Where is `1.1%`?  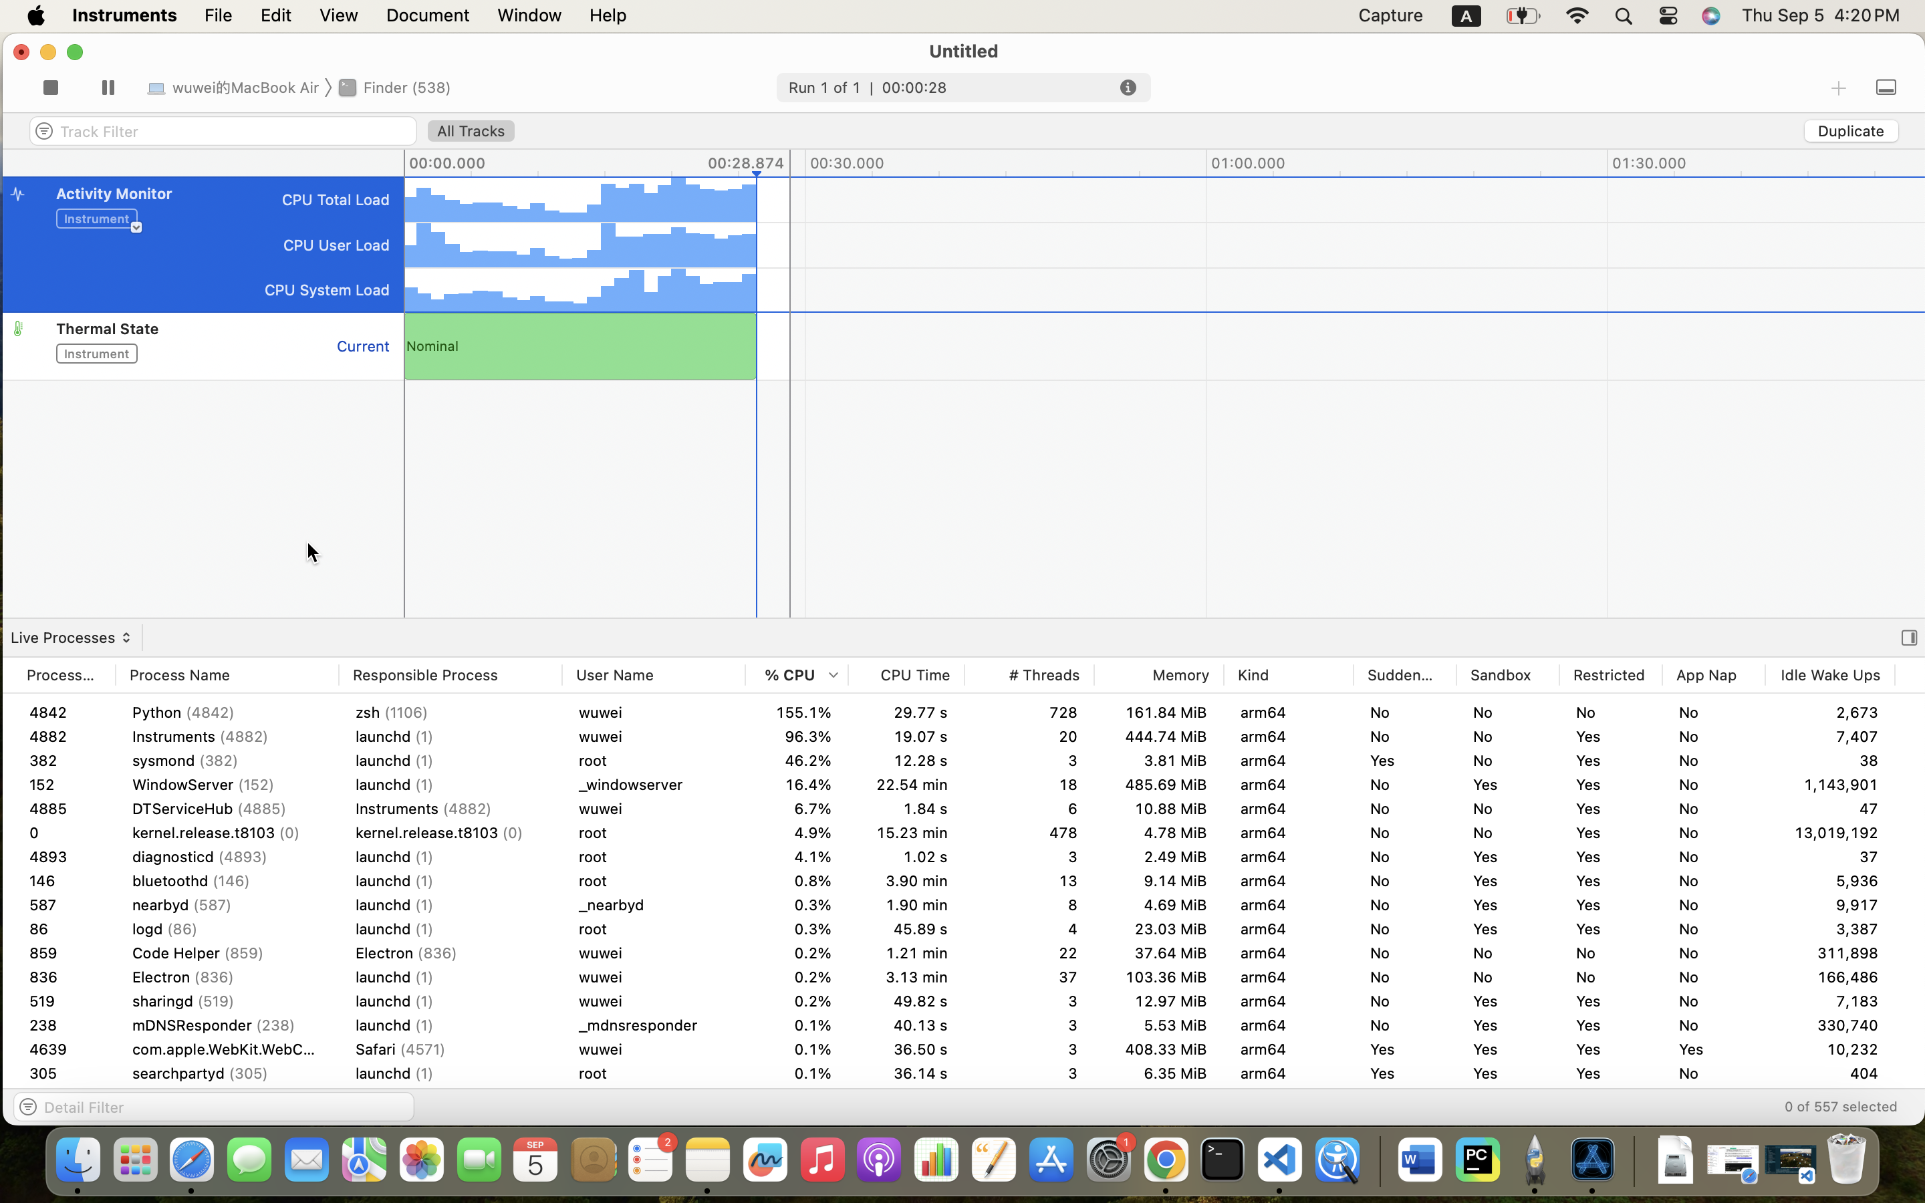 1.1% is located at coordinates (797, 1025).